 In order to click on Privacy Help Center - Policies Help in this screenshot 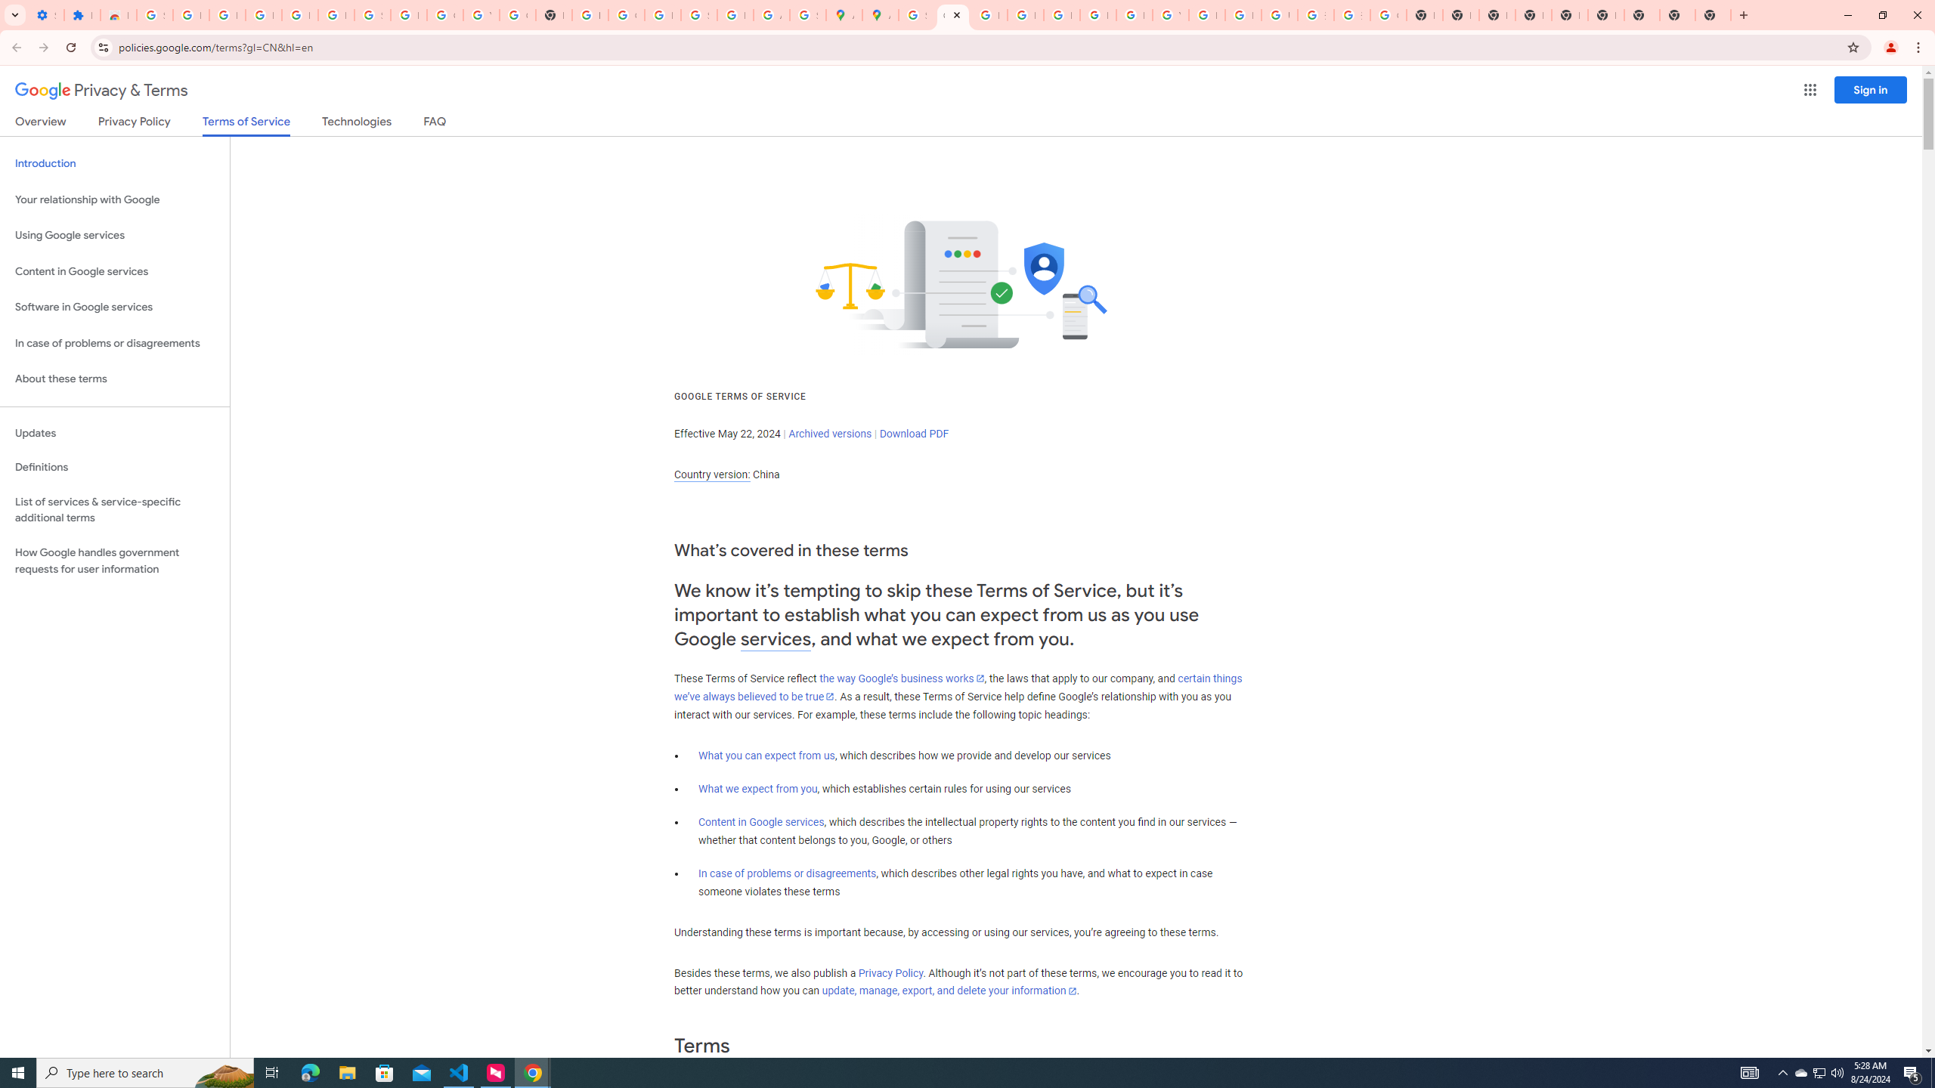, I will do `click(1025, 15)`.